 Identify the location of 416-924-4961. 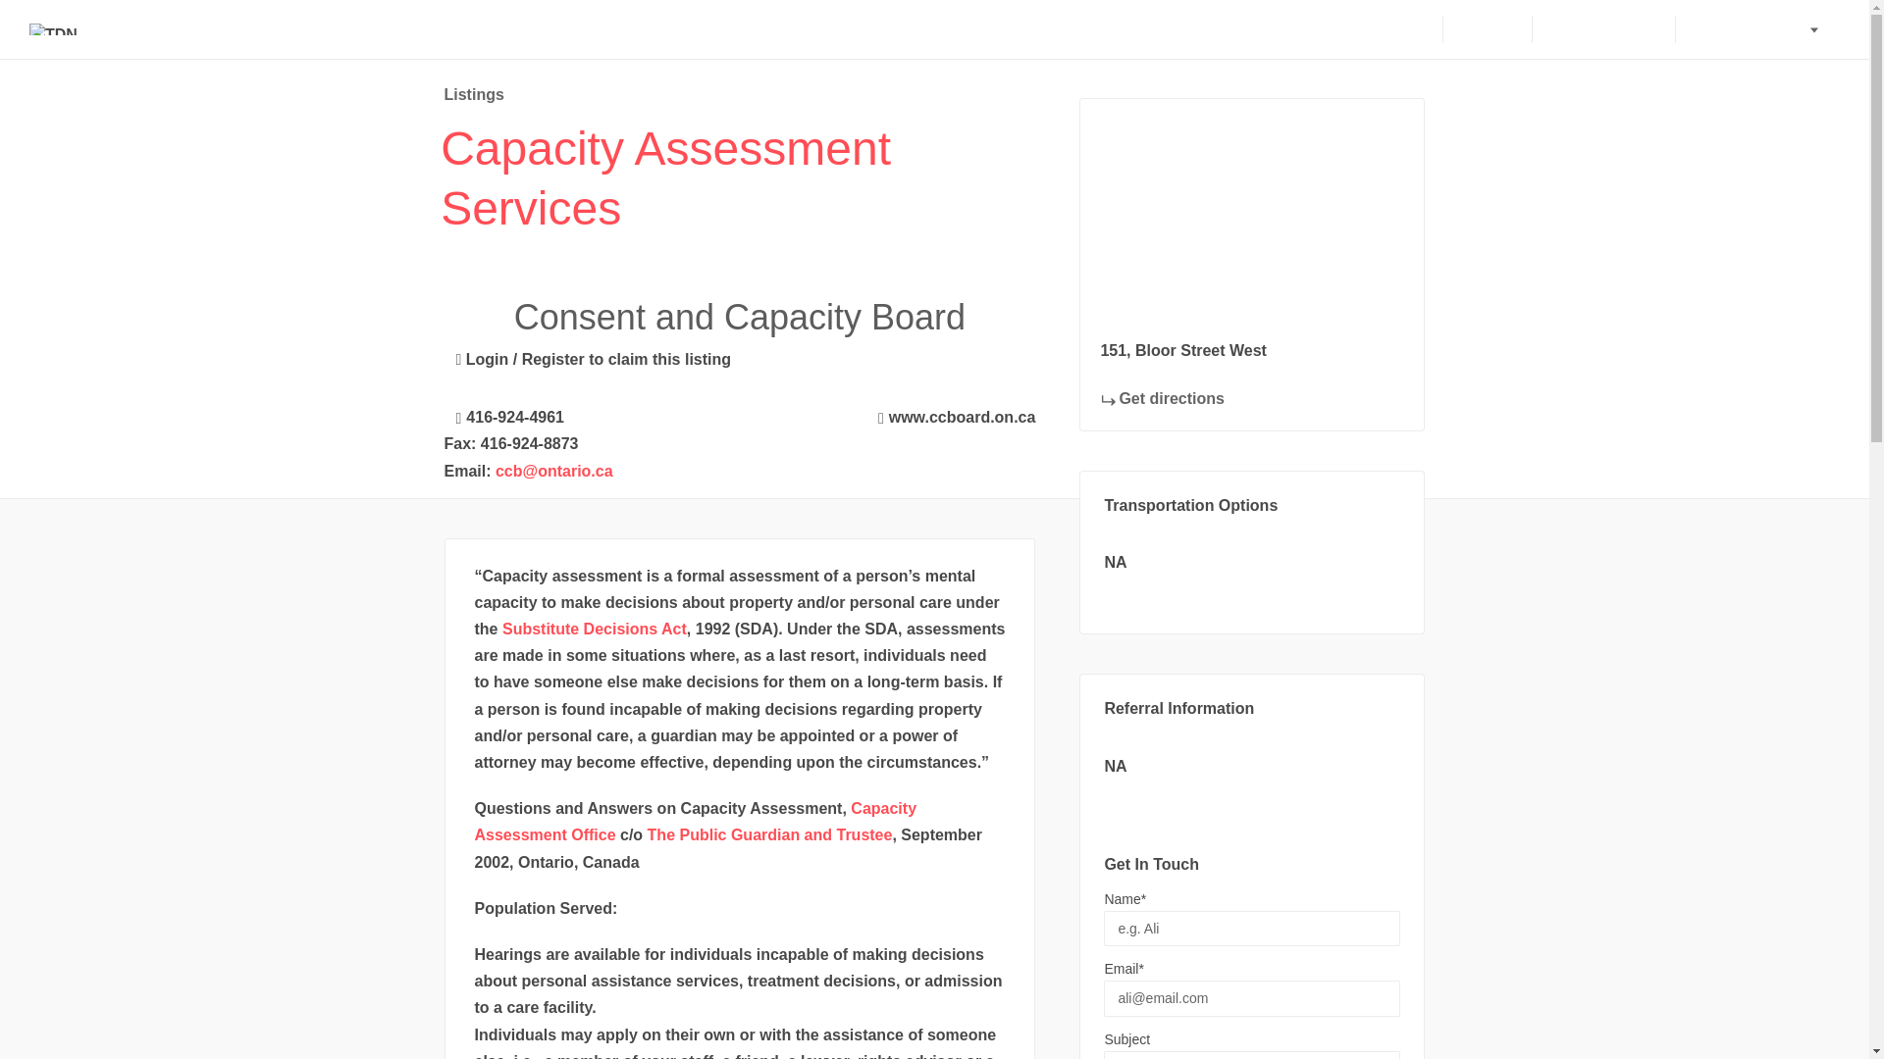
(502, 414).